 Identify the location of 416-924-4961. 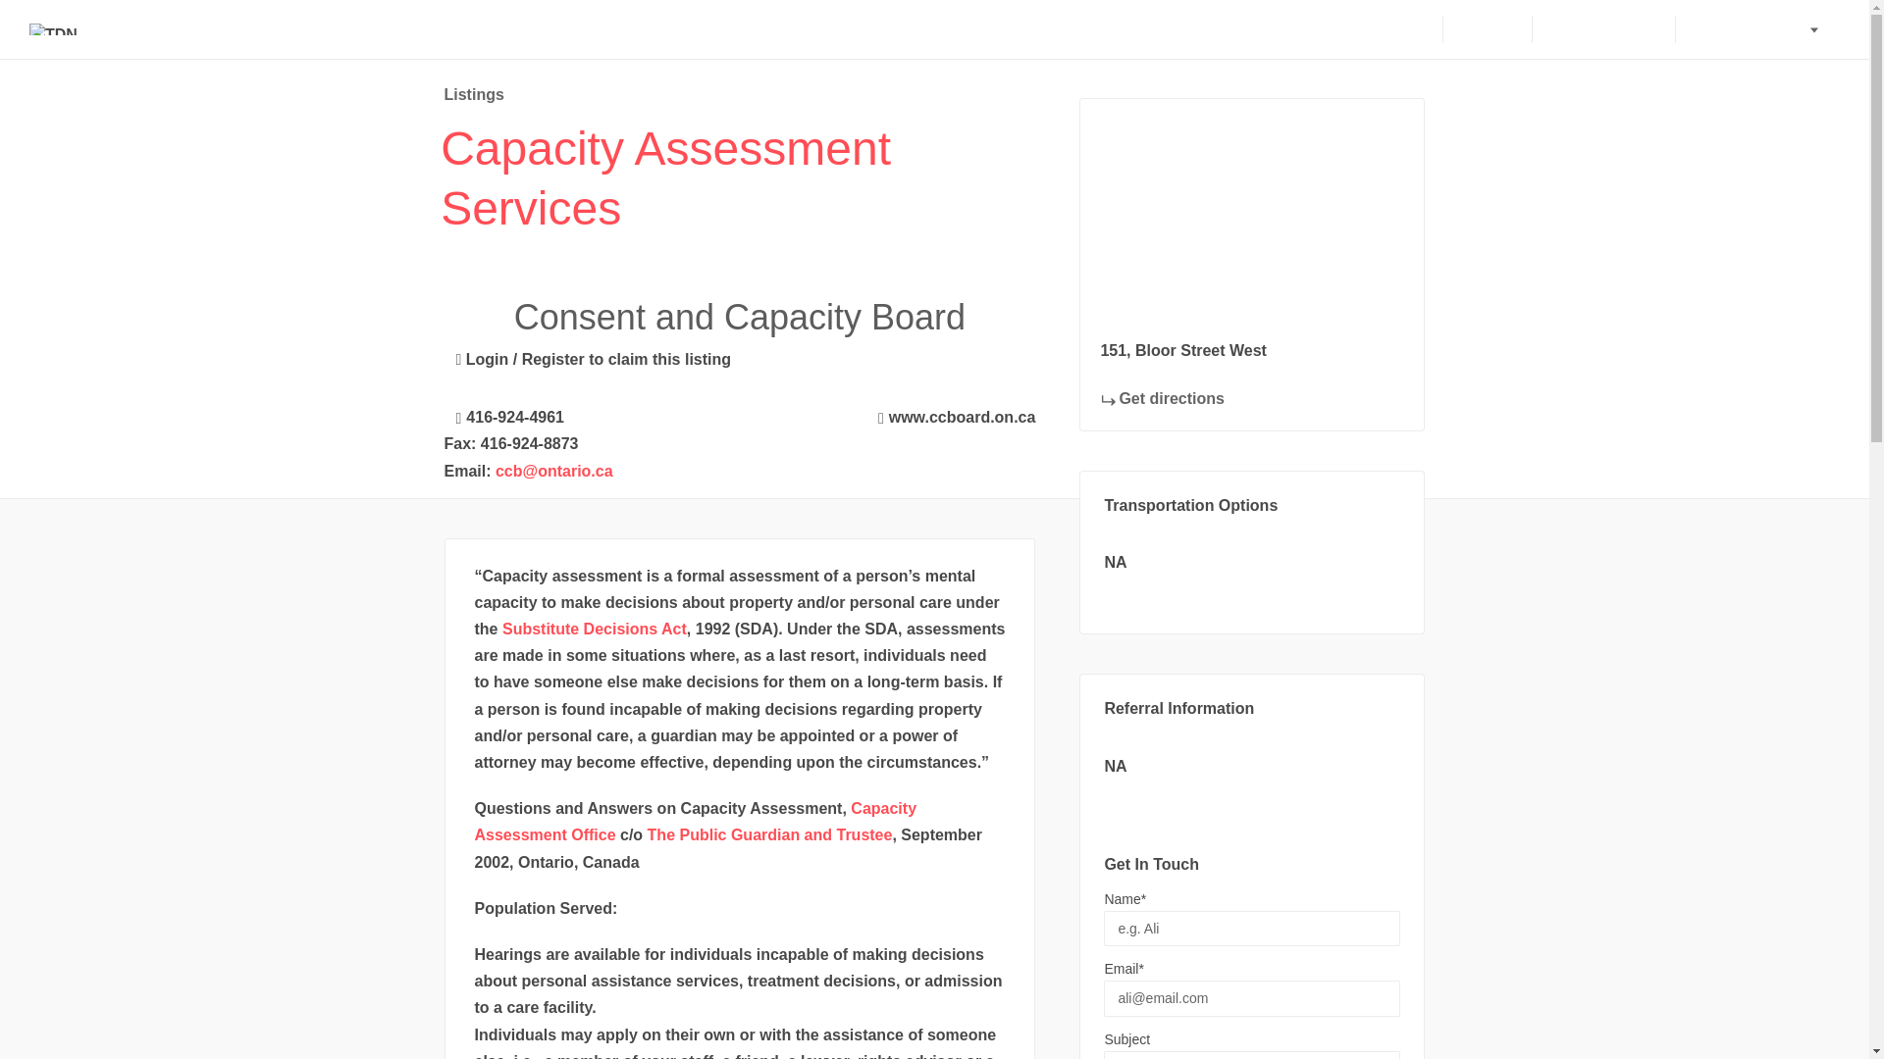
(502, 414).